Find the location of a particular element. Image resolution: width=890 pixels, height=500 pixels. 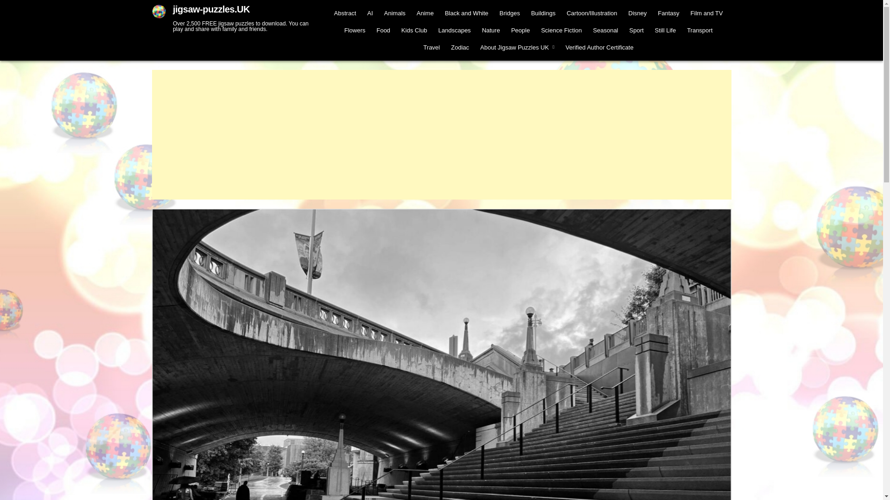

Bridges is located at coordinates (510, 13).